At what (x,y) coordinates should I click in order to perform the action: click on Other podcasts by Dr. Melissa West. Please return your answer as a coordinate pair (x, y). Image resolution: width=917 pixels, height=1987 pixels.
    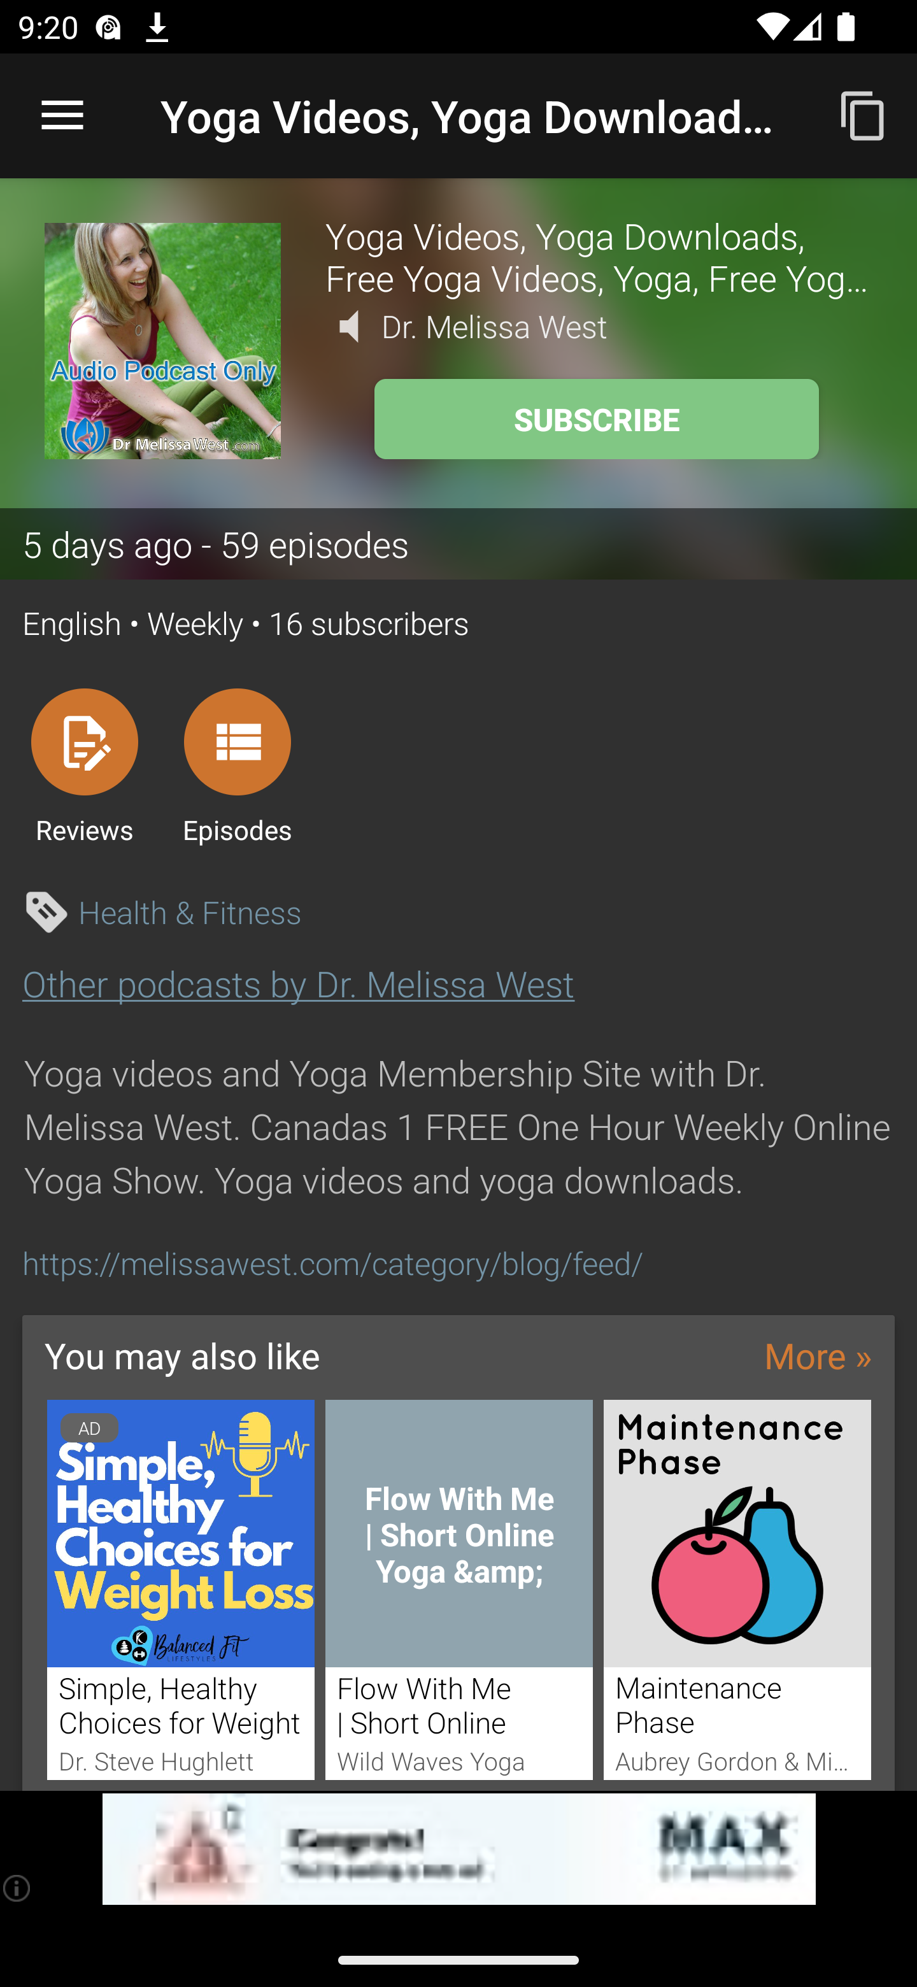
    Looking at the image, I should click on (298, 983).